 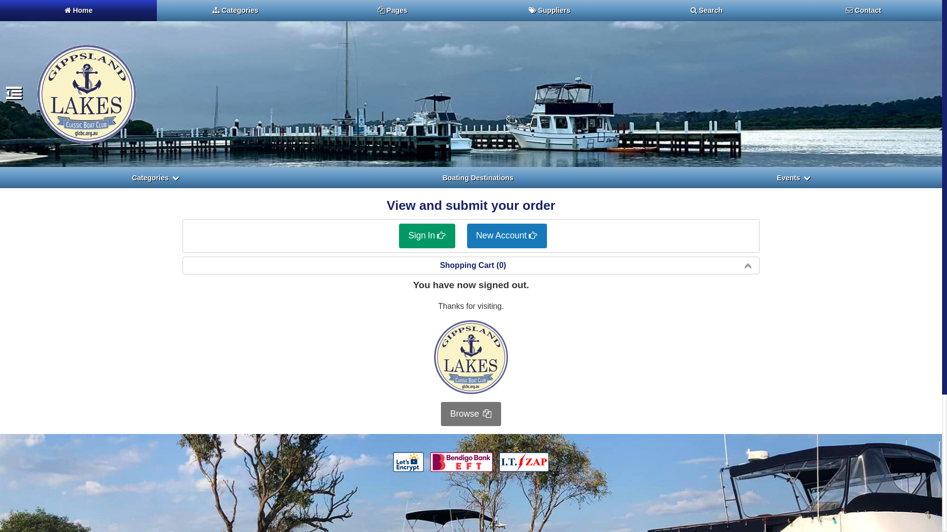 I want to click on Boating Destinations, so click(x=478, y=178).